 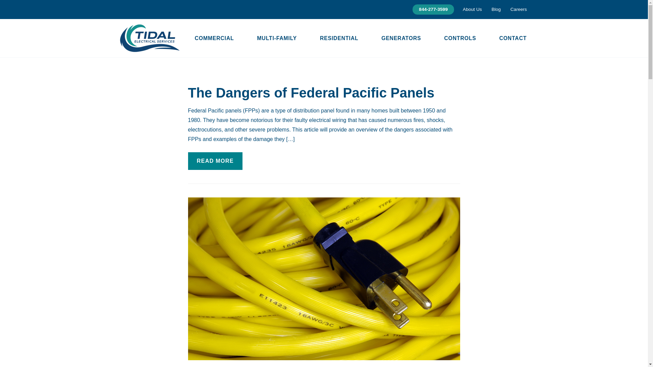 What do you see at coordinates (149, 38) in the screenshot?
I see `Tidal Electrical Services` at bounding box center [149, 38].